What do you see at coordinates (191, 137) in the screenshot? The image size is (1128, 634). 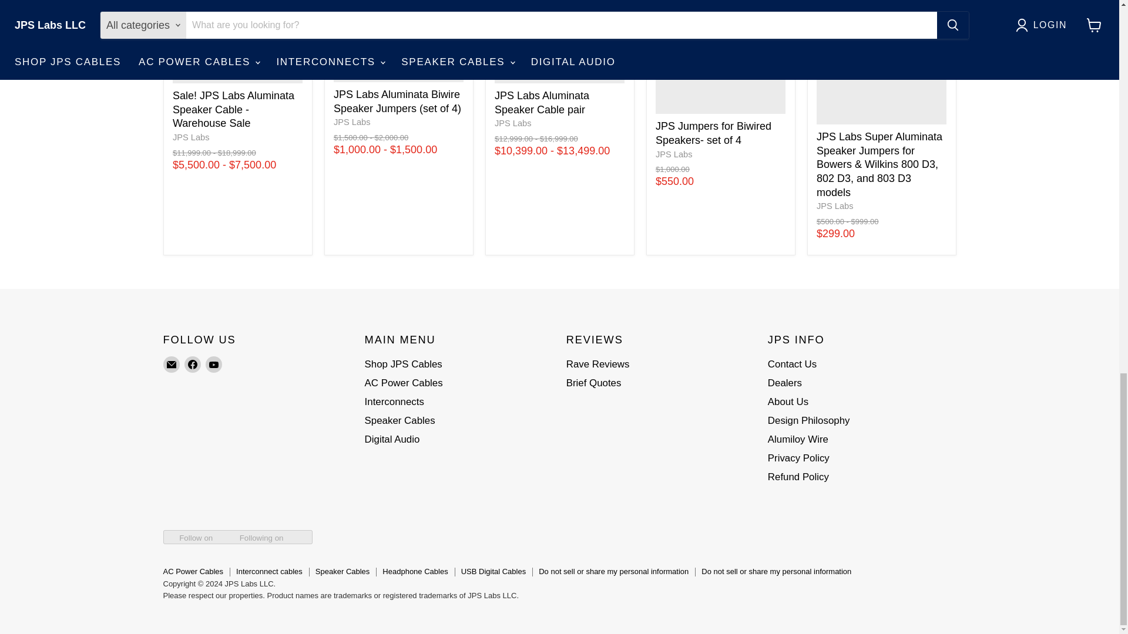 I see `JPS Labs` at bounding box center [191, 137].